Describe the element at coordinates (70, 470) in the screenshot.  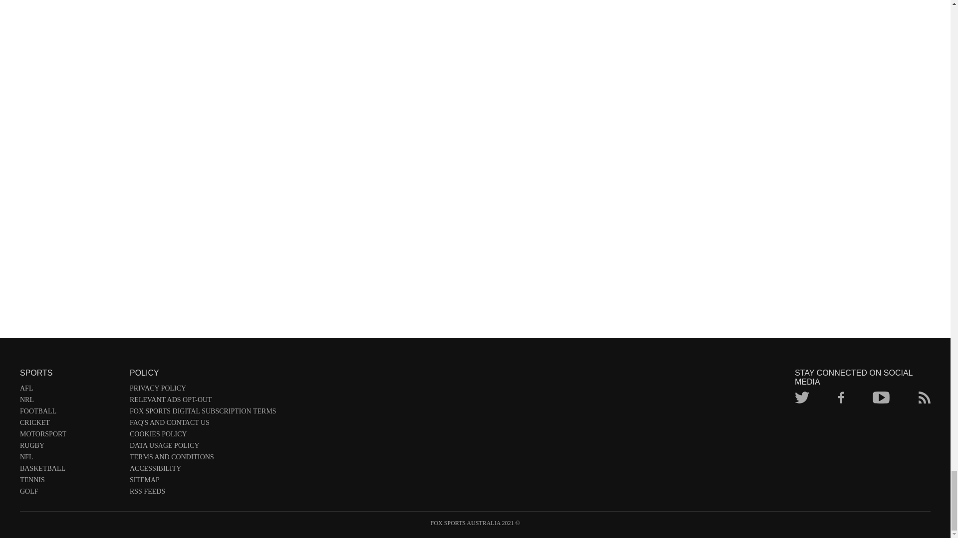
I see `BASKETBALL` at that location.